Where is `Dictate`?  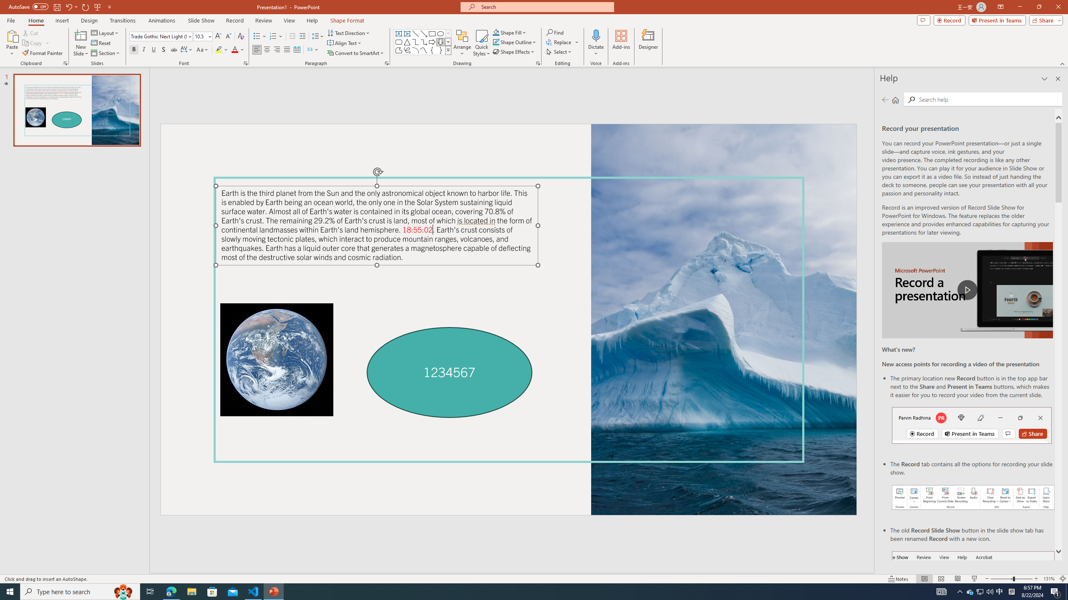 Dictate is located at coordinates (596, 43).